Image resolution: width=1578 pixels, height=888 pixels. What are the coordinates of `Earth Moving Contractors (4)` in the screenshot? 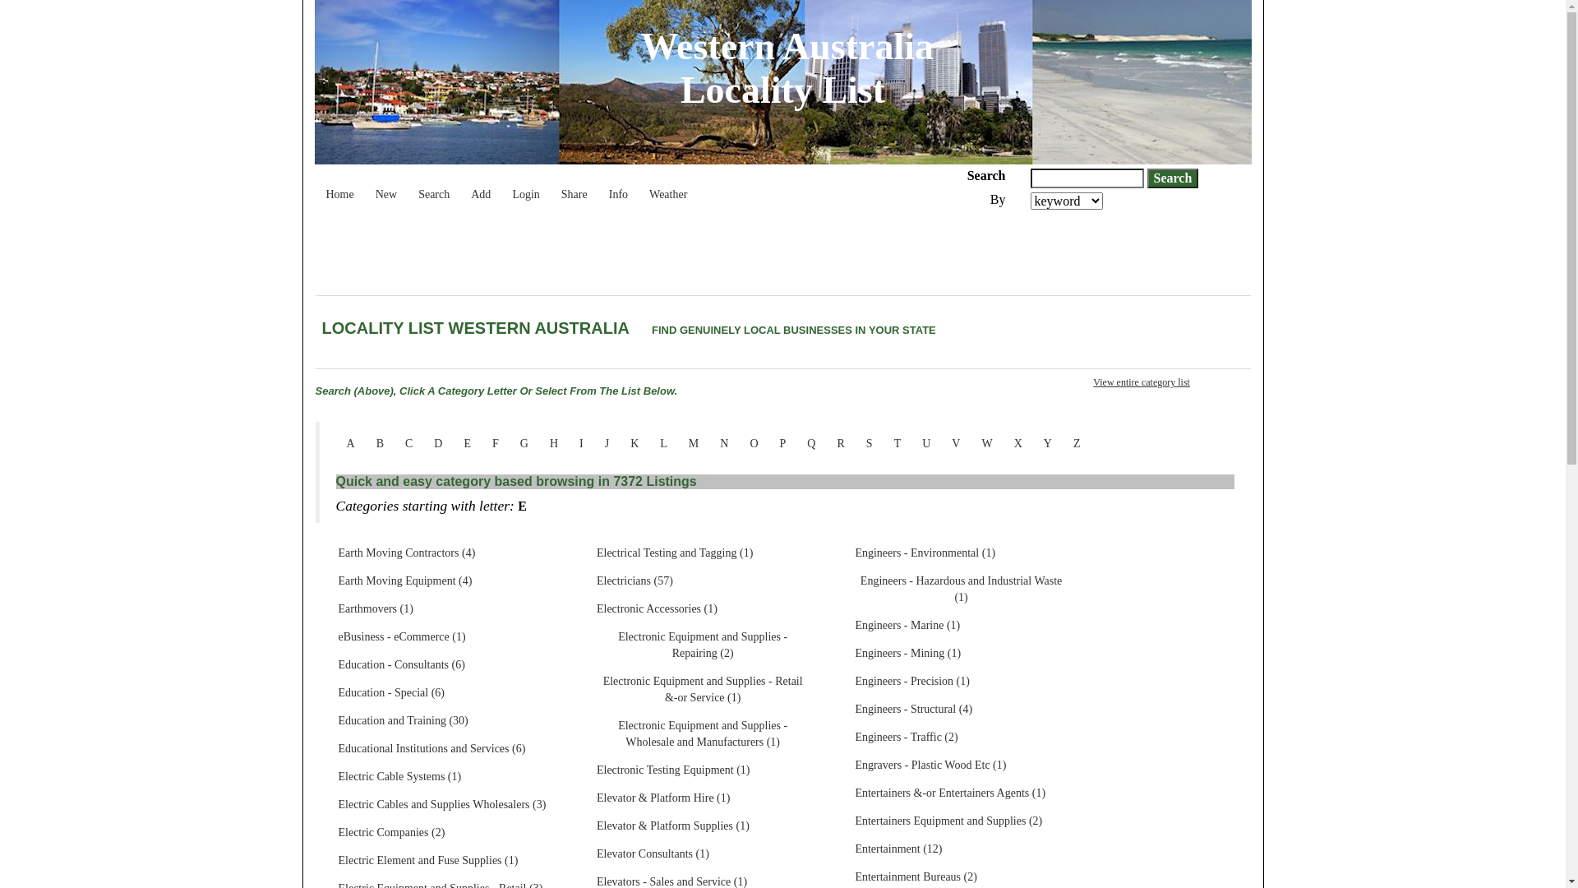 It's located at (406, 553).